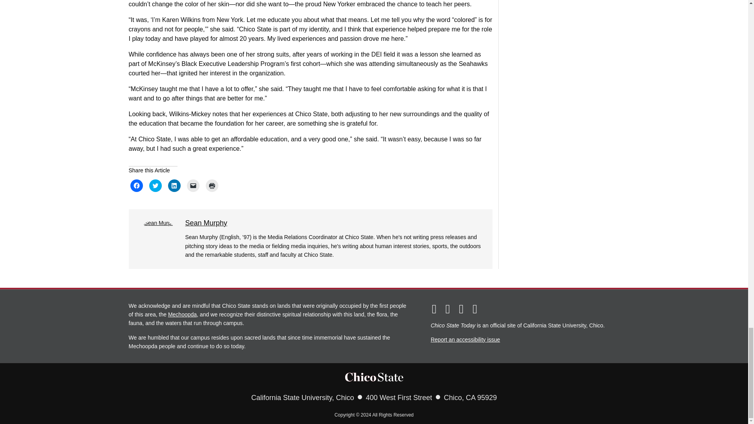 The width and height of the screenshot is (754, 424). Describe the element at coordinates (174, 185) in the screenshot. I see `Click to share on LinkedIn` at that location.